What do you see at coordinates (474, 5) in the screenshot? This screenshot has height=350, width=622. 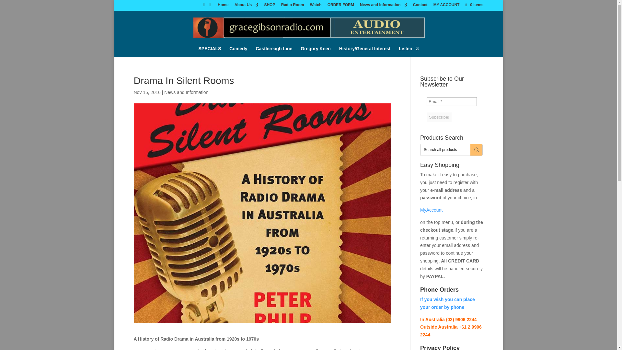 I see `0 Items` at bounding box center [474, 5].